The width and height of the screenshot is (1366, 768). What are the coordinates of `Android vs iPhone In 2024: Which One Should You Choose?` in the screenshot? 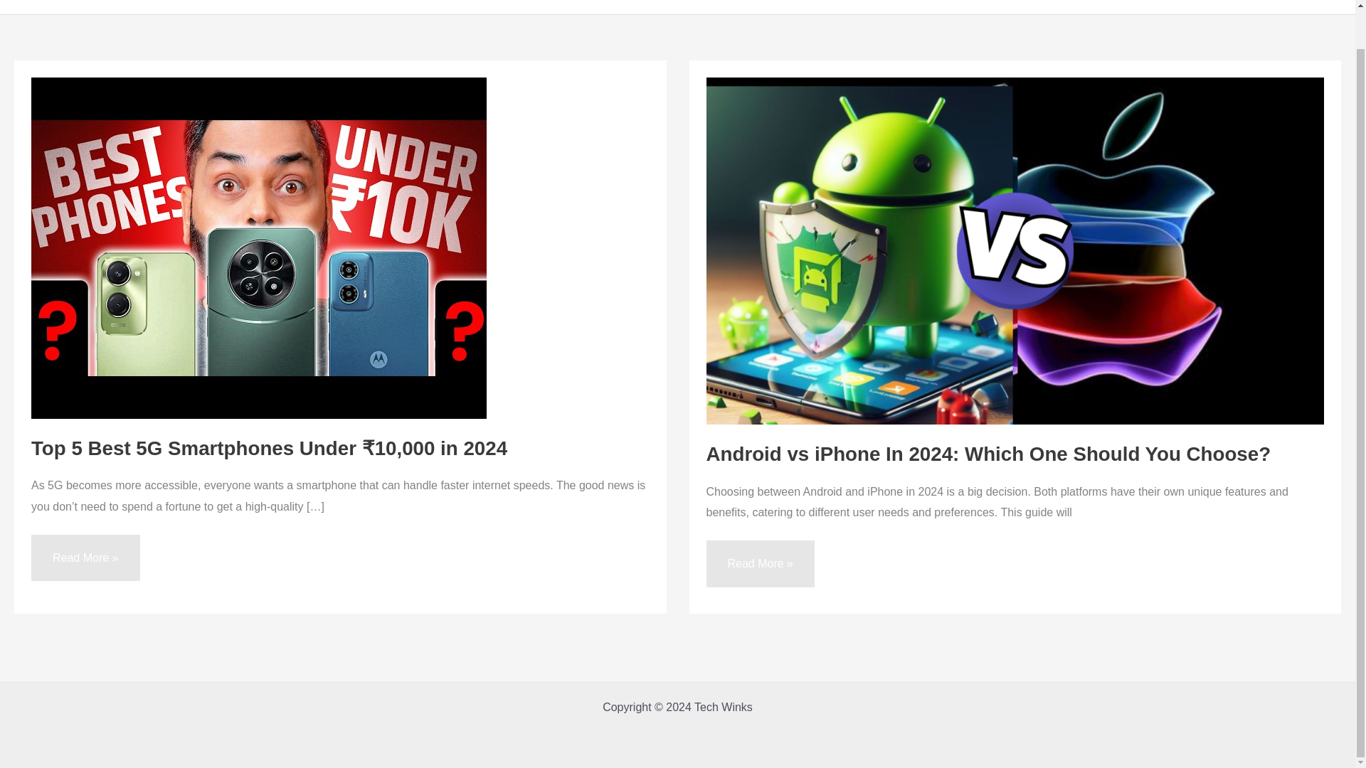 It's located at (988, 454).